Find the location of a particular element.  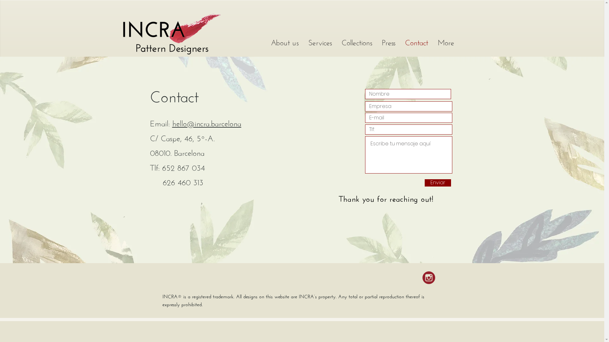

About us is located at coordinates (285, 44).